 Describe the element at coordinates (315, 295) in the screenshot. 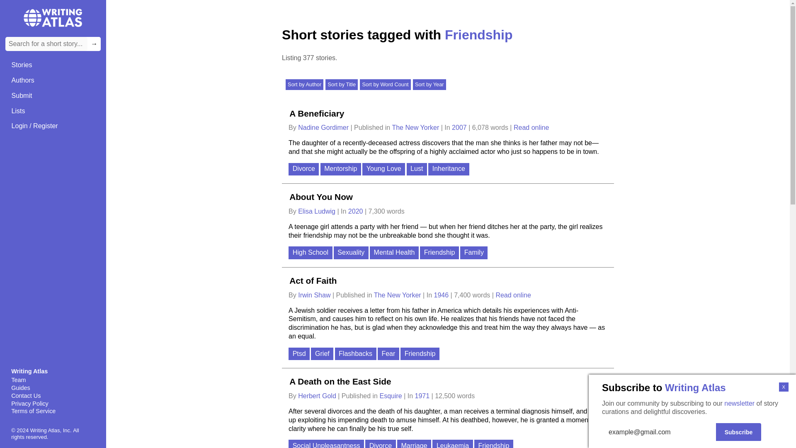

I see `Irwin Shaw` at that location.